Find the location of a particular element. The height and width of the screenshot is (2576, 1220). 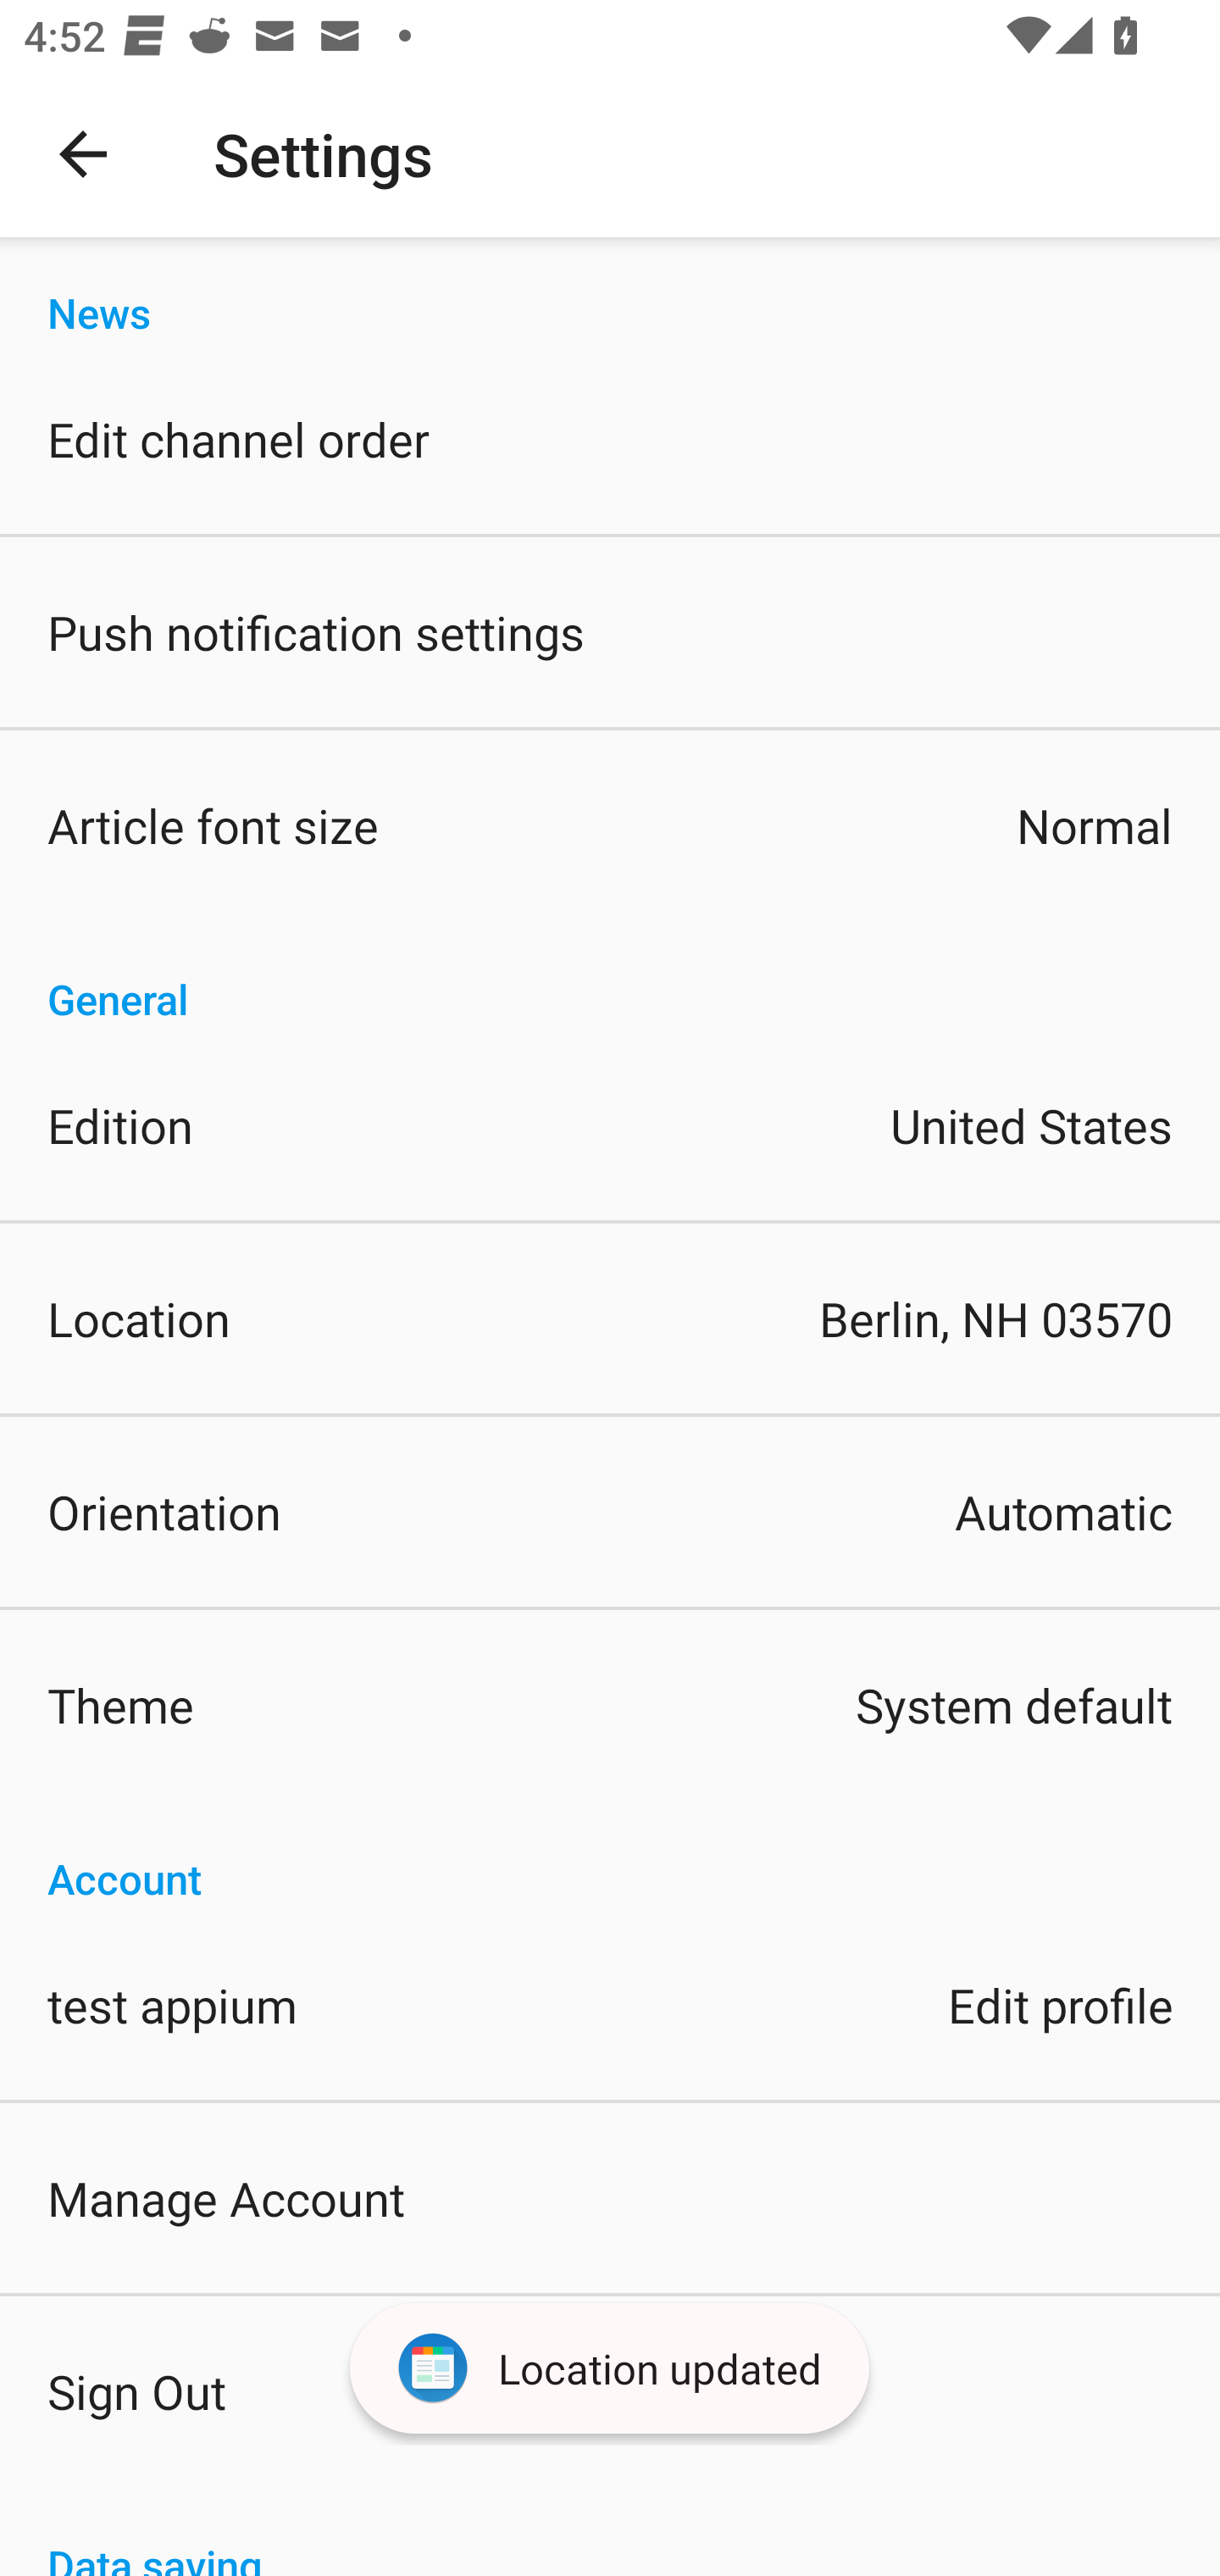

test appium Edit profile is located at coordinates (610, 2003).